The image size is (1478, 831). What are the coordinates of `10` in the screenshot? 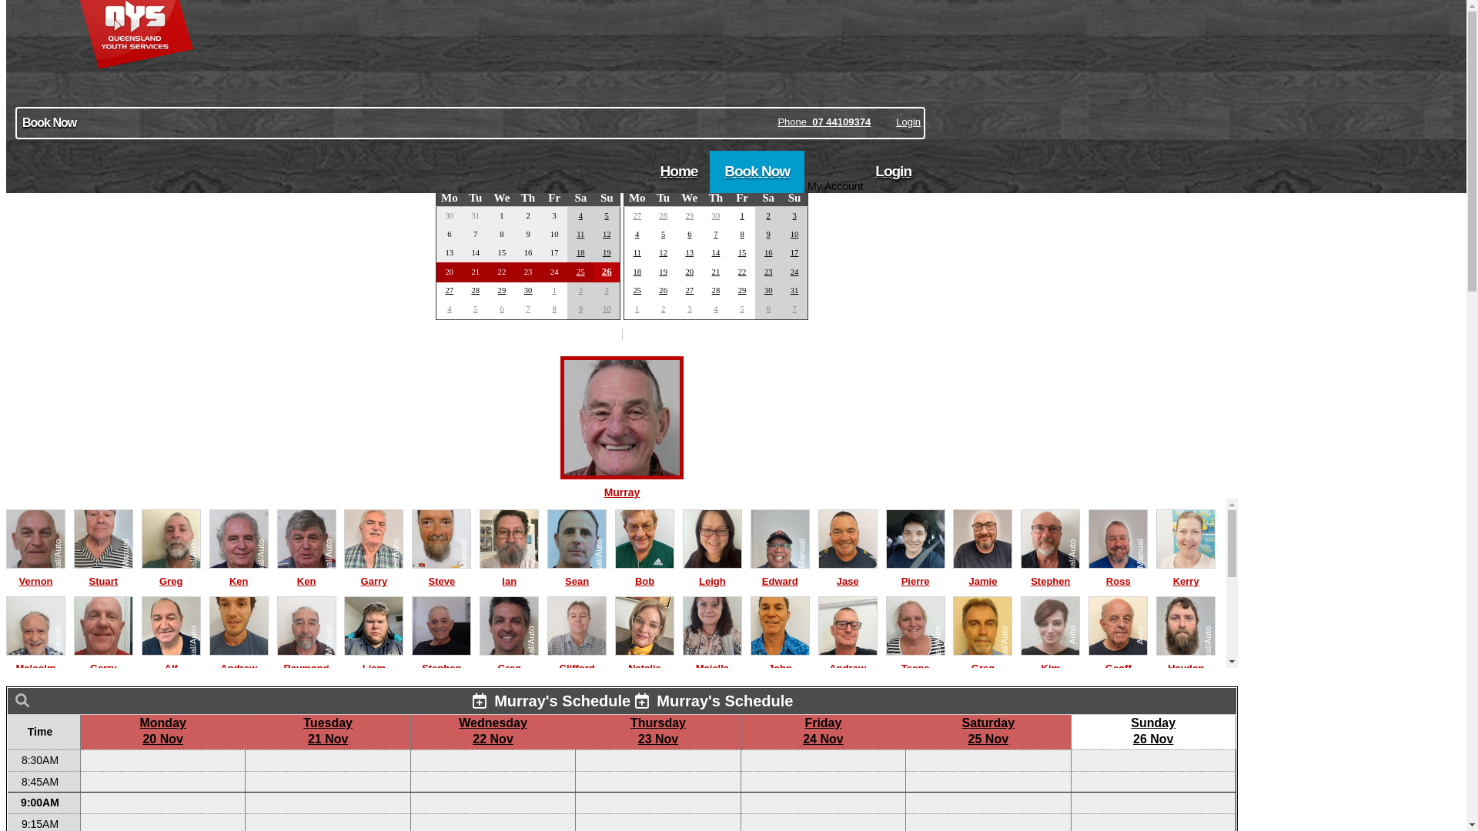 It's located at (794, 234).